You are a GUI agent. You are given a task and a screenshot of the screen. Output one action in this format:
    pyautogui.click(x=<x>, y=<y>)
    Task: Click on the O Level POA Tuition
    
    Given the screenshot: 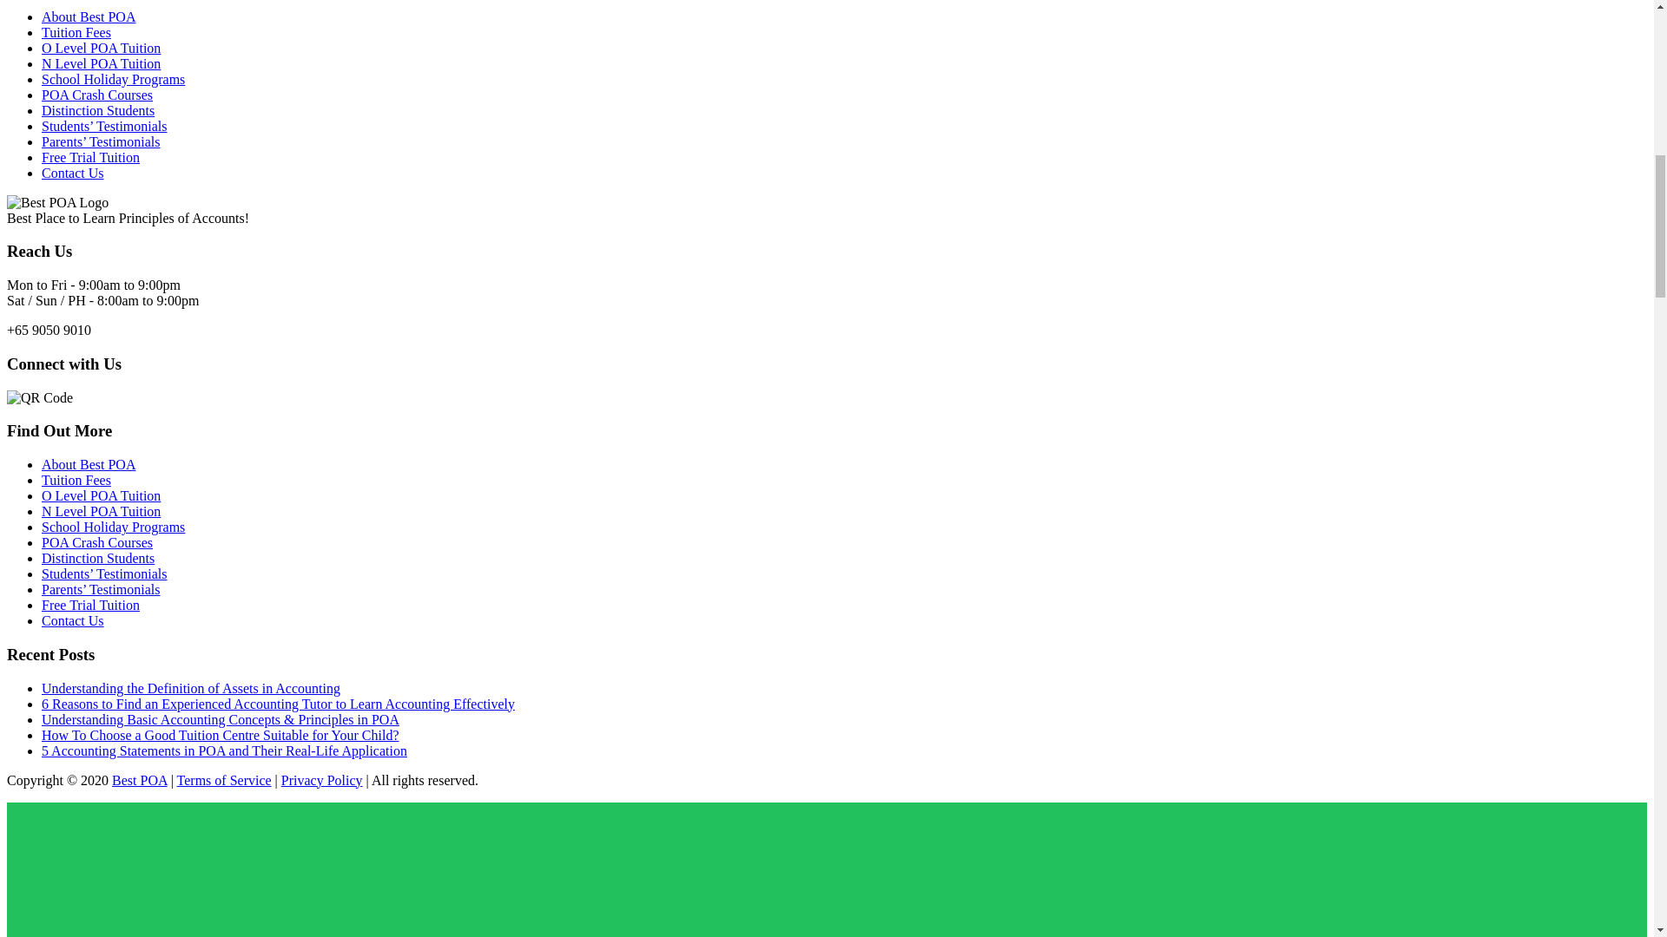 What is the action you would take?
    pyautogui.click(x=101, y=48)
    